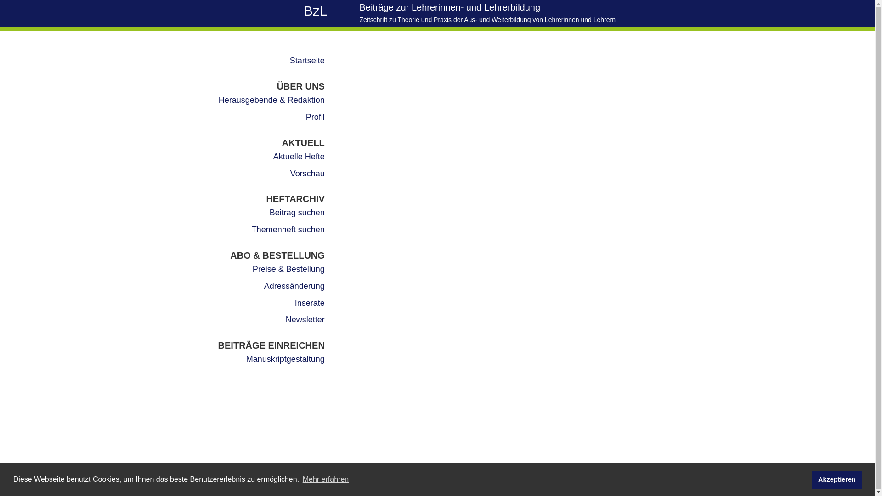  What do you see at coordinates (299, 157) in the screenshot?
I see `Aktuelle Hefte` at bounding box center [299, 157].